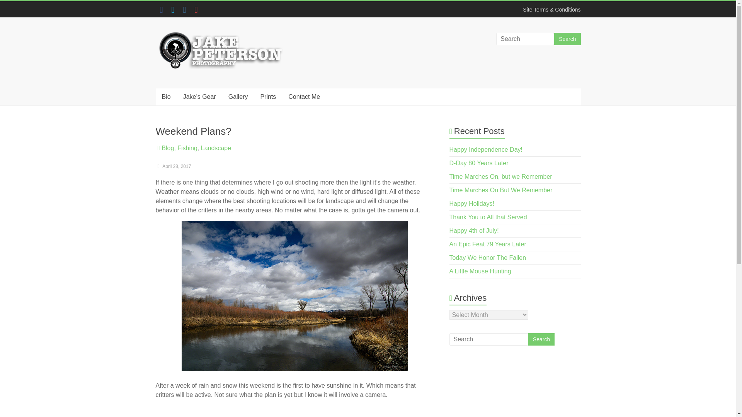 The height and width of the screenshot is (417, 742). What do you see at coordinates (488, 217) in the screenshot?
I see `Thank You to All that Served` at bounding box center [488, 217].